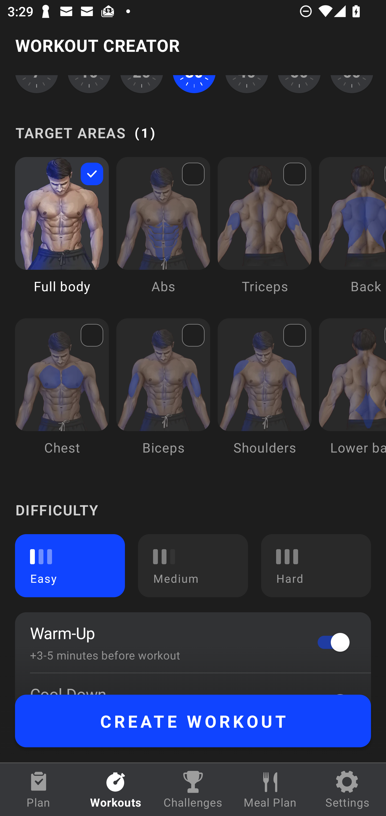 The height and width of the screenshot is (816, 386). What do you see at coordinates (265, 233) in the screenshot?
I see `Triceps` at bounding box center [265, 233].